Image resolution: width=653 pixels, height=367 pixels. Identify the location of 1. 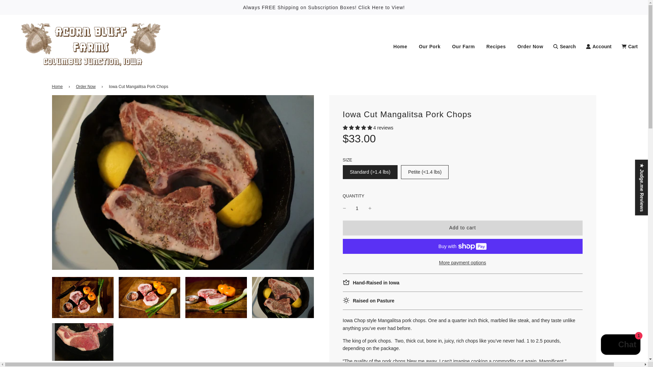
(357, 208).